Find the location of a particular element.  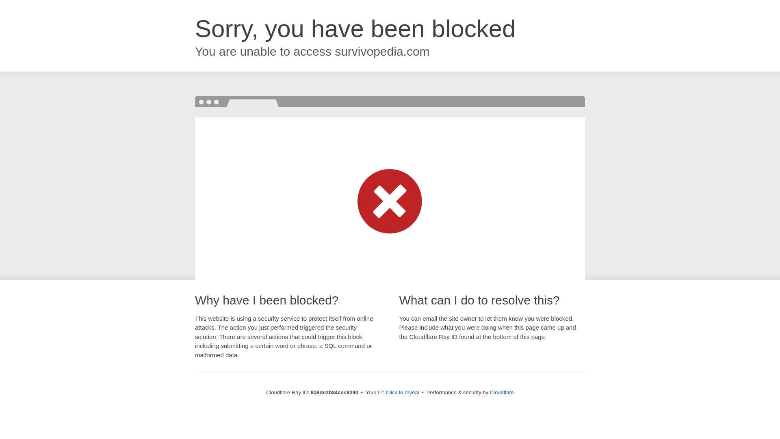

Click to reveal is located at coordinates (403, 393).